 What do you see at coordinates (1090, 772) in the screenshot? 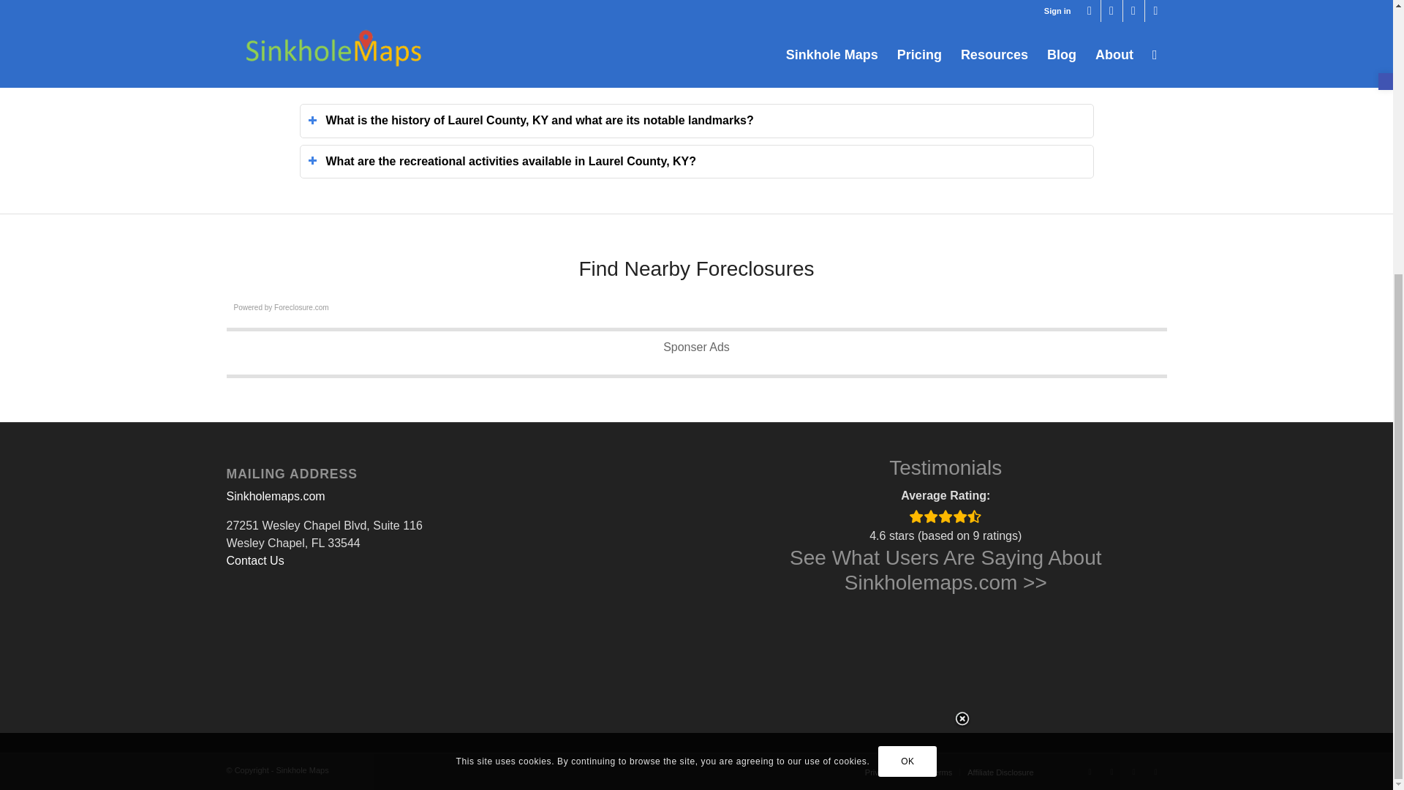
I see `Twitter` at bounding box center [1090, 772].